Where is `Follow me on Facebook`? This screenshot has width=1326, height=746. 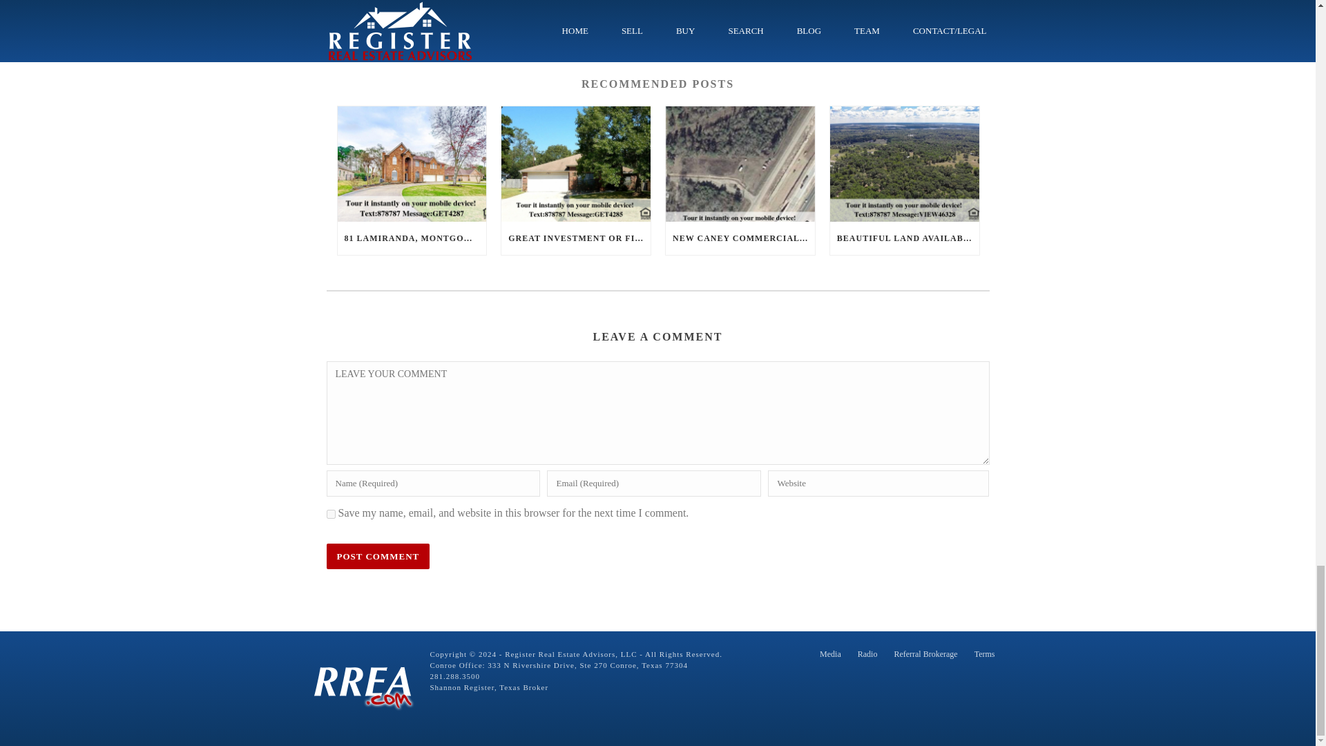
Follow me on Facebook is located at coordinates (428, 25).